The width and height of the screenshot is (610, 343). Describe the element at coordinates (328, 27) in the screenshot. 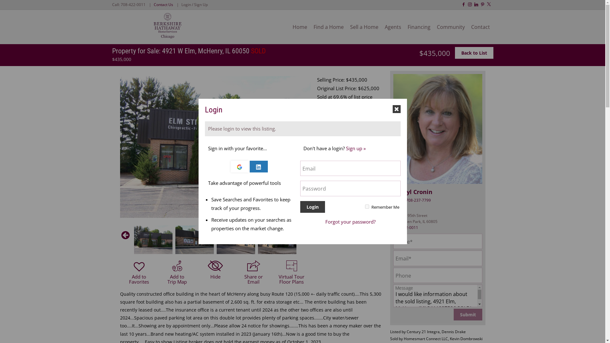

I see `Find a Home` at that location.